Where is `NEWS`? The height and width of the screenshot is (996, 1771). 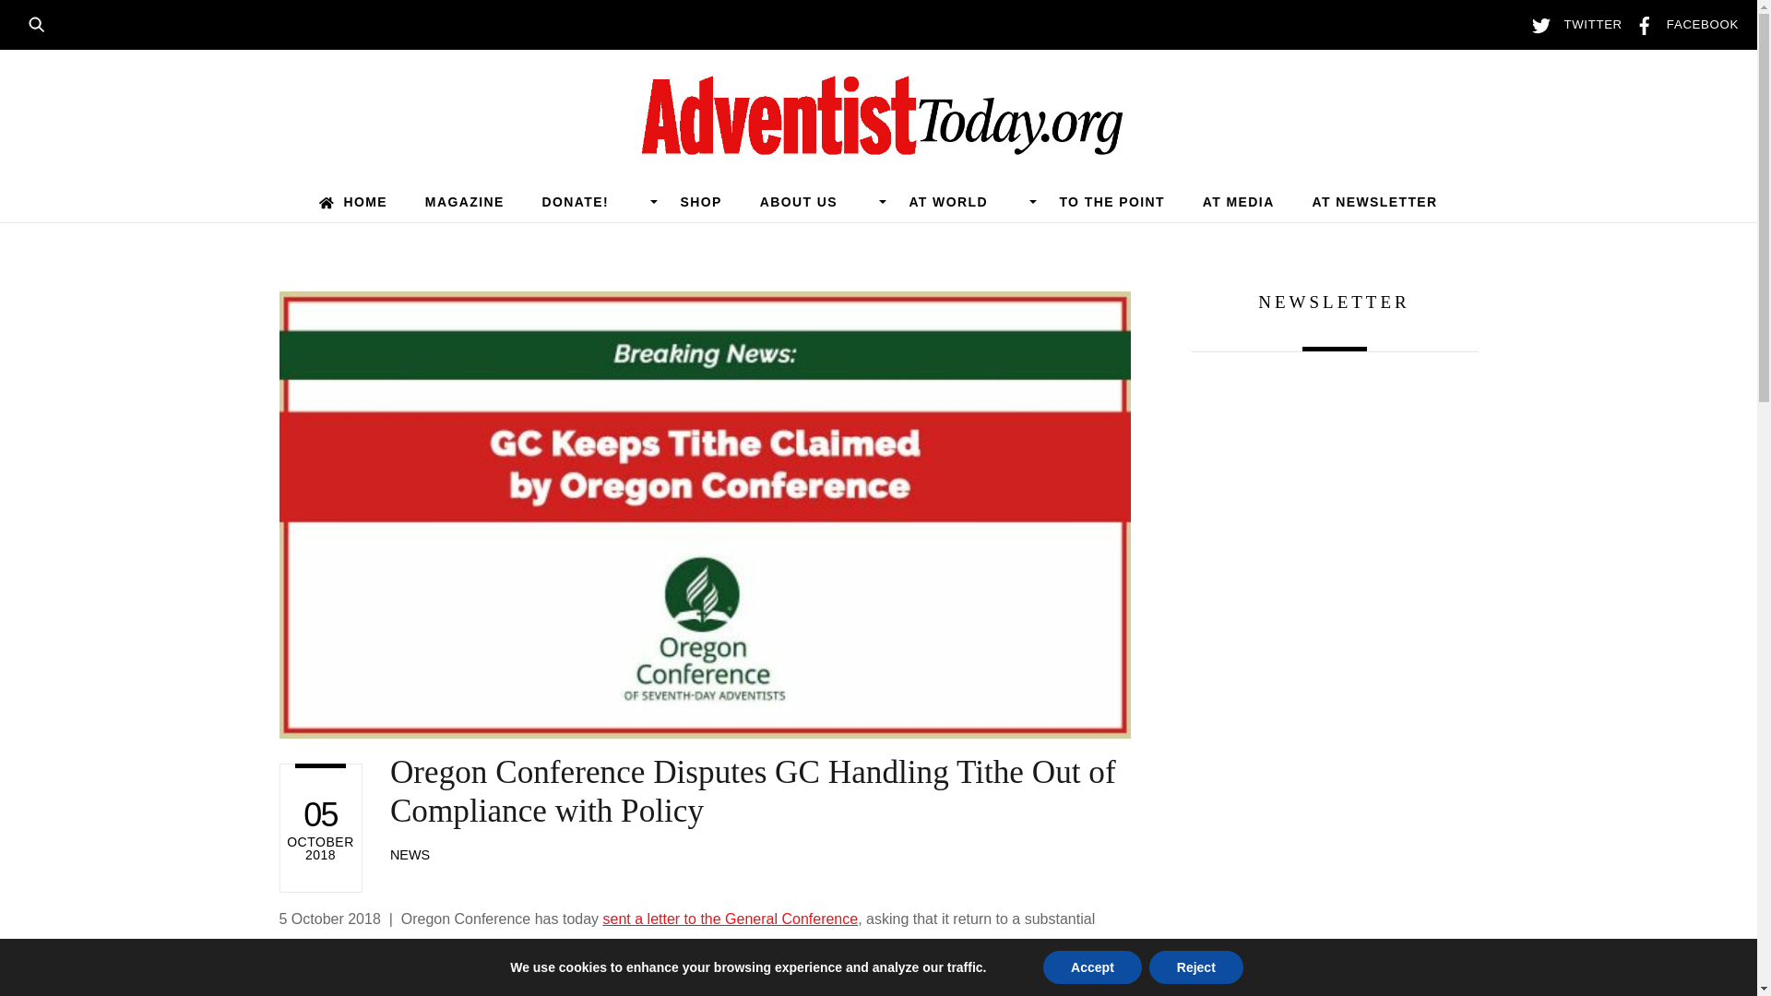 NEWS is located at coordinates (410, 855).